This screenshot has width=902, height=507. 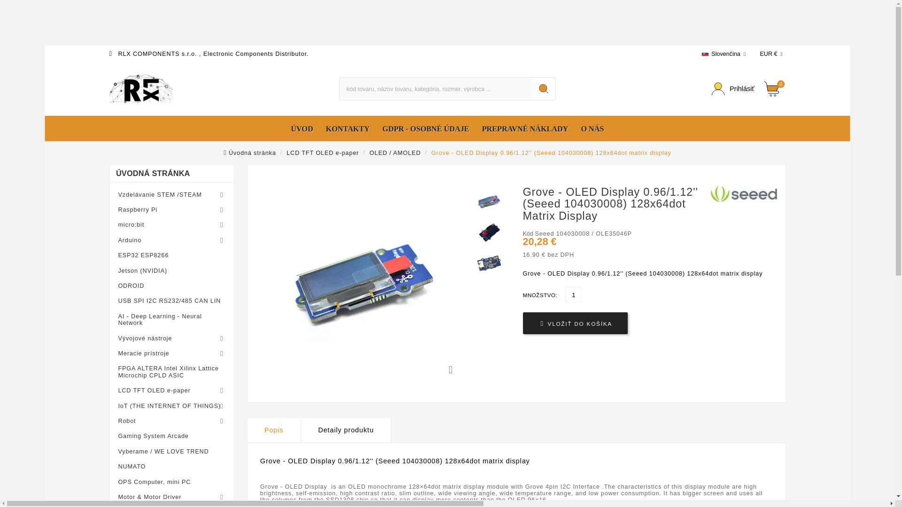 What do you see at coordinates (747, 195) in the screenshot?
I see `Seeed Studio` at bounding box center [747, 195].